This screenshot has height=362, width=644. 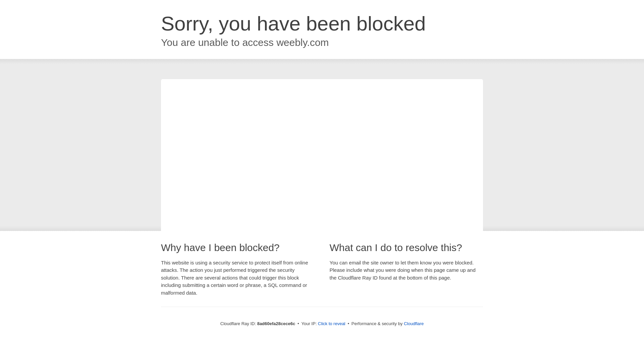 What do you see at coordinates (414, 323) in the screenshot?
I see `Cloudflare` at bounding box center [414, 323].